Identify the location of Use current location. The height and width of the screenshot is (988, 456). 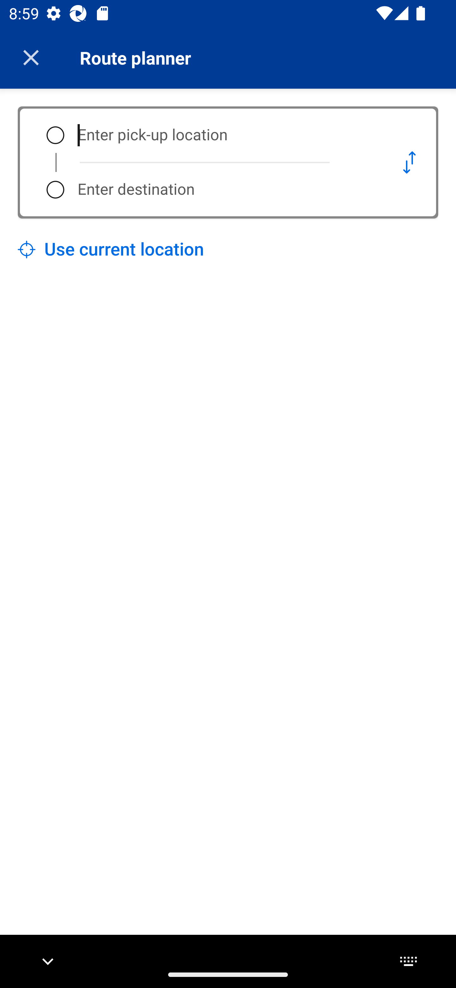
(111, 250).